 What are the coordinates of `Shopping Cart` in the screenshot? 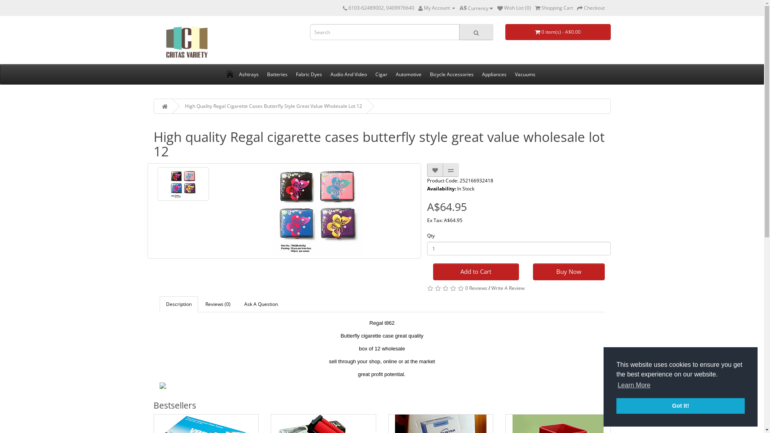 It's located at (554, 8).